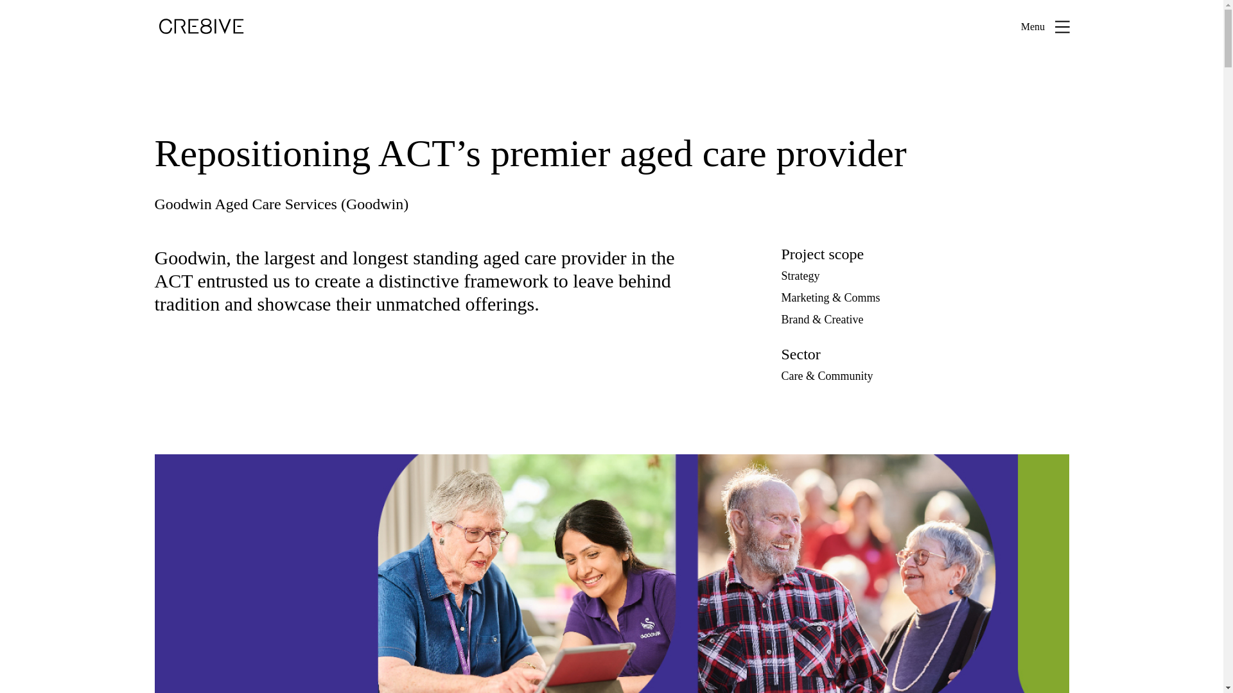 The width and height of the screenshot is (1233, 693). Describe the element at coordinates (1047, 27) in the screenshot. I see `Open the menu` at that location.